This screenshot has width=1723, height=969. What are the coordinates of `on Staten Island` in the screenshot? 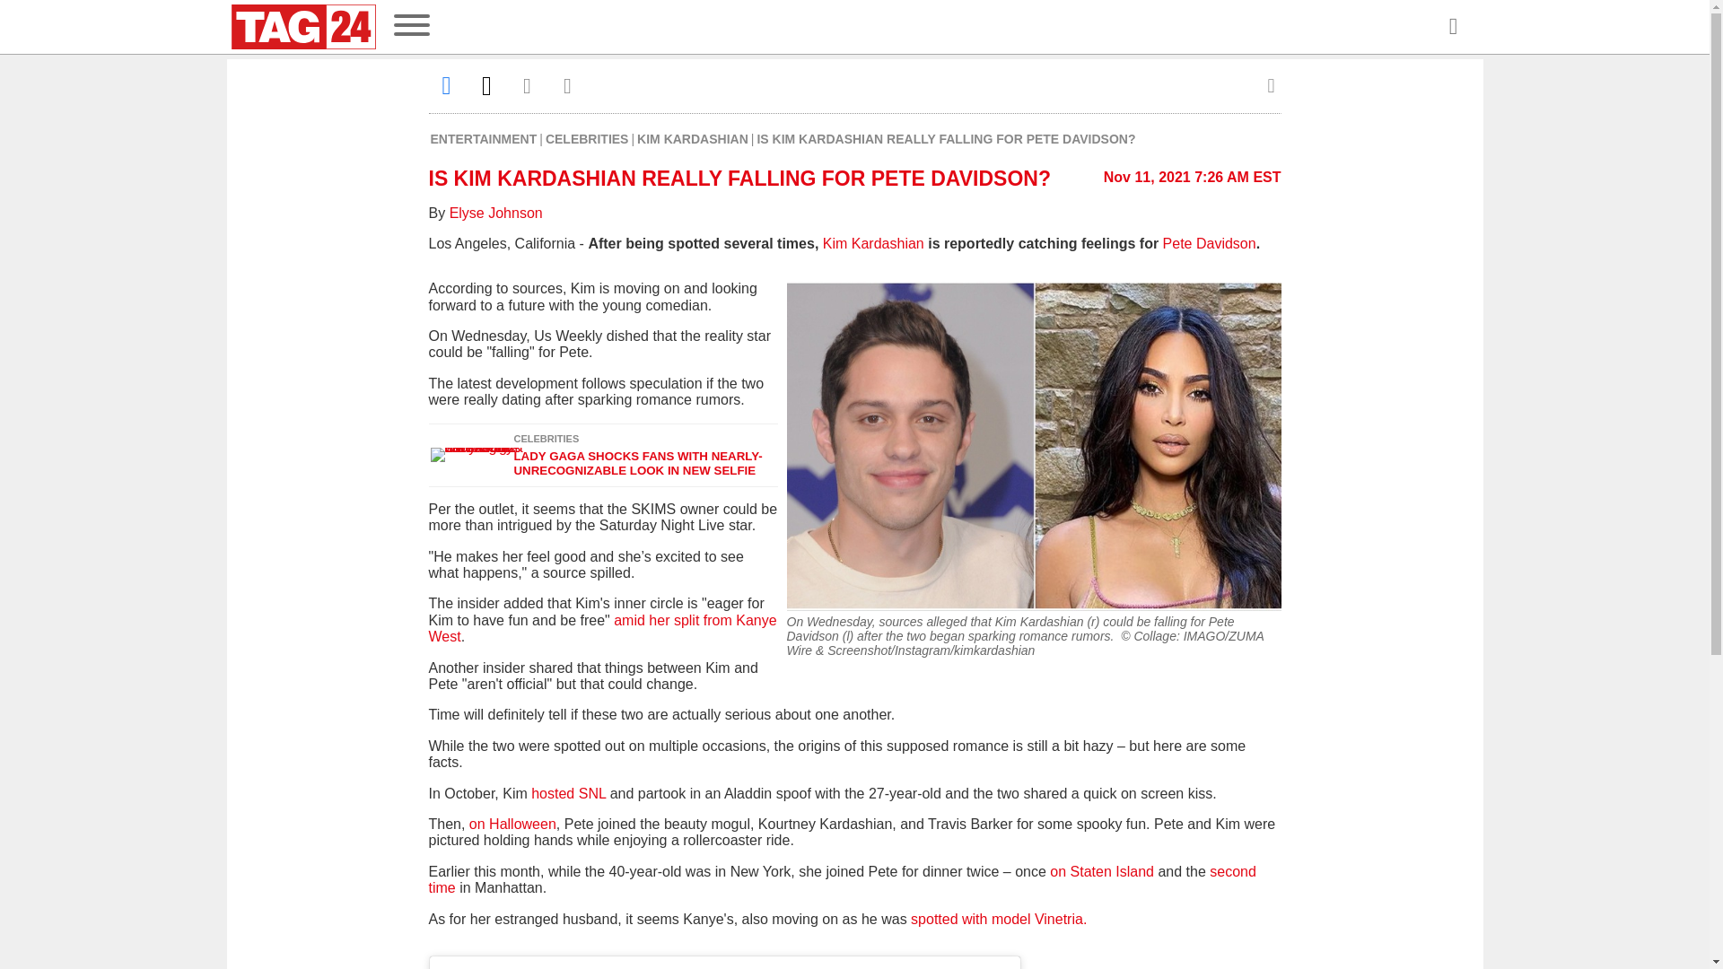 It's located at (1102, 871).